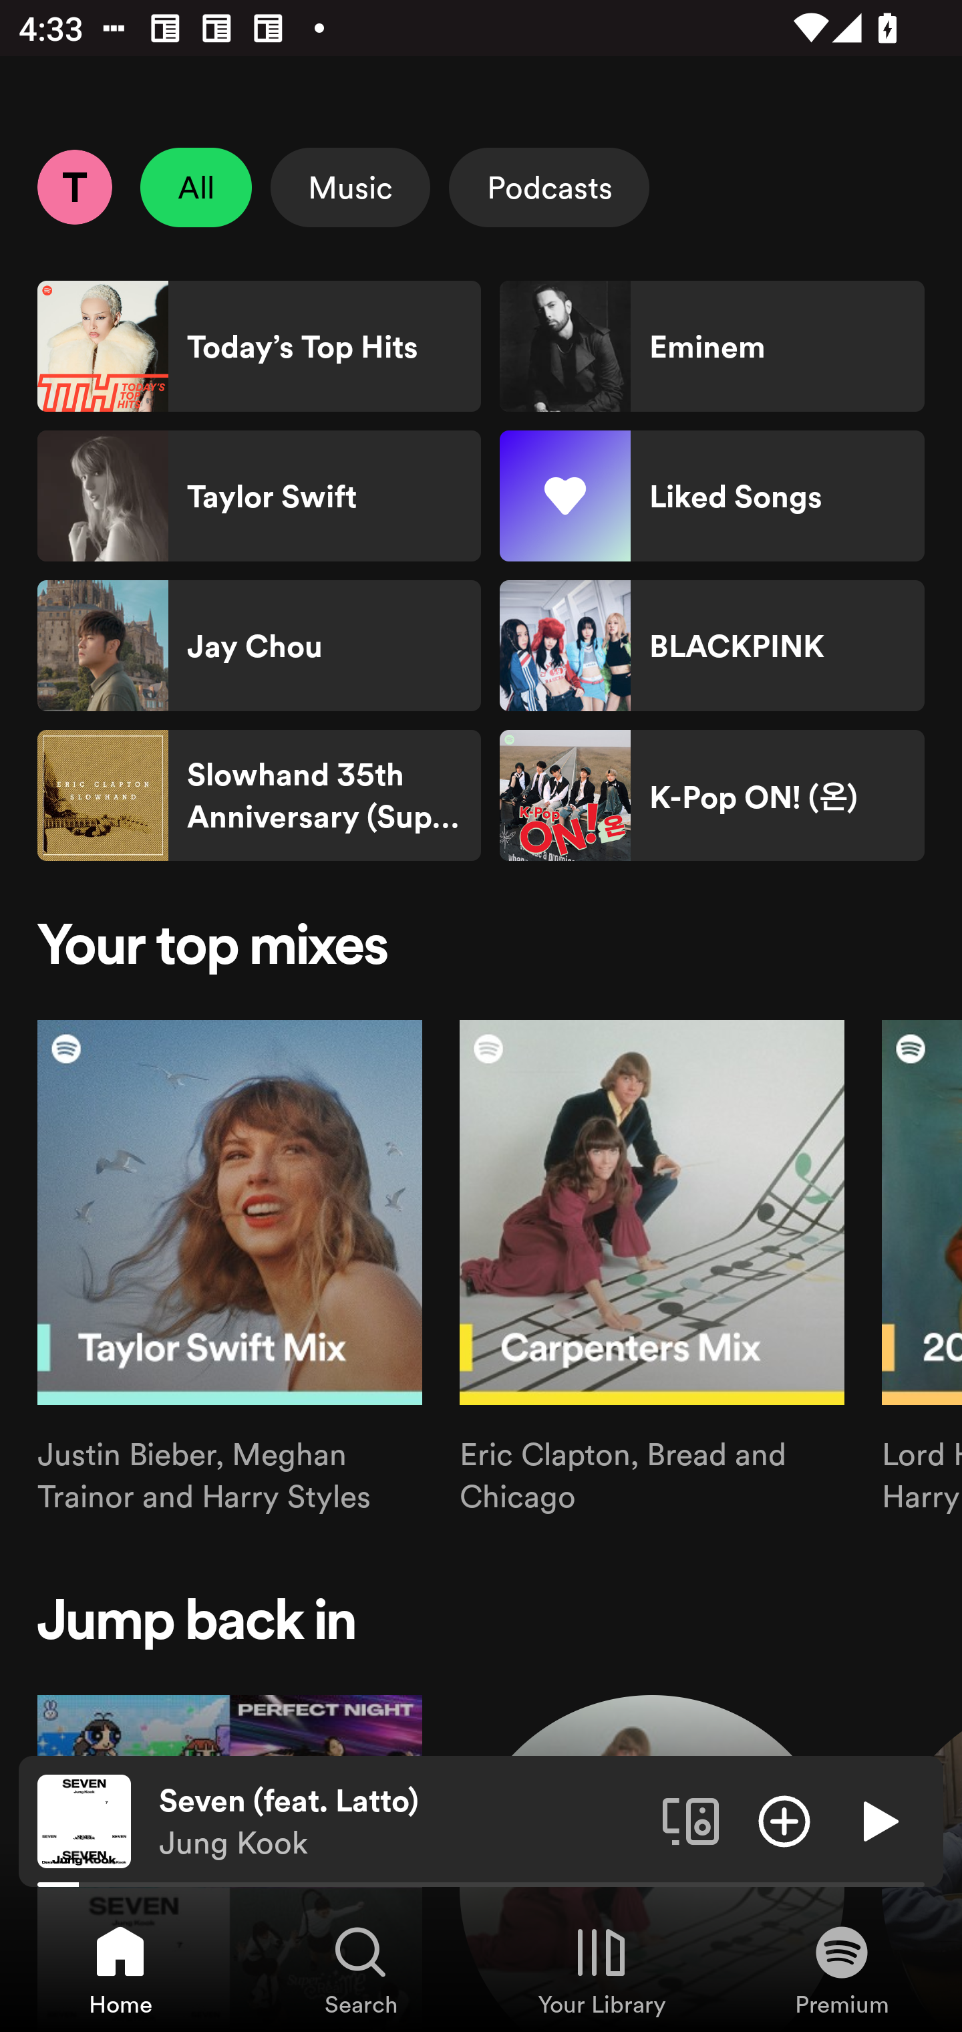  I want to click on Play, so click(878, 1820).